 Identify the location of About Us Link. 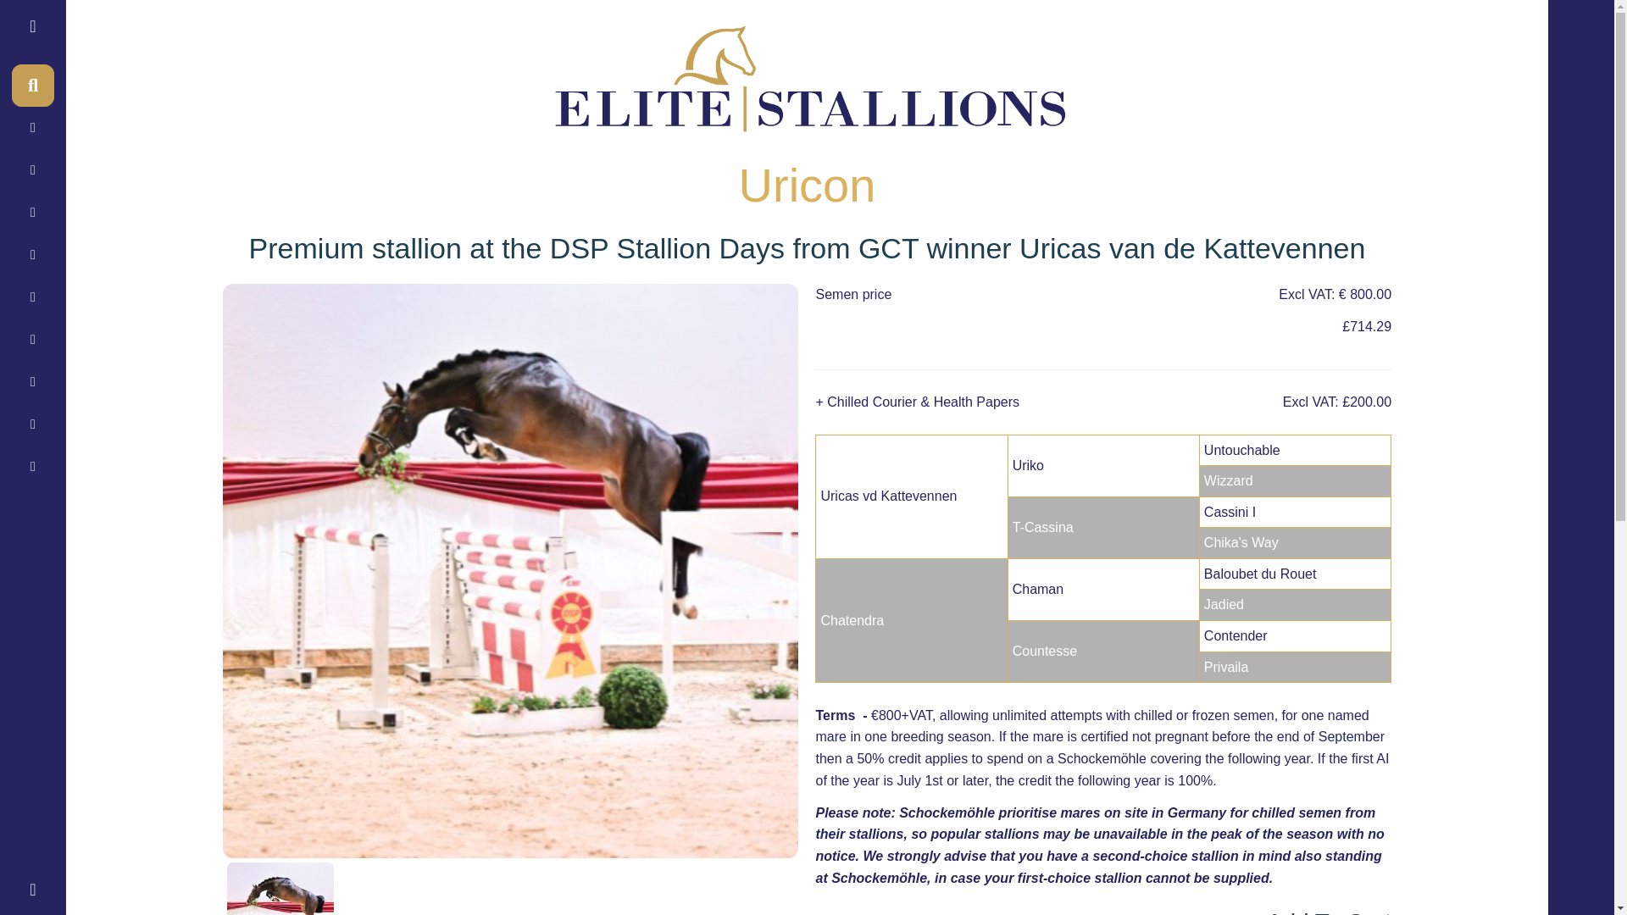
(32, 169).